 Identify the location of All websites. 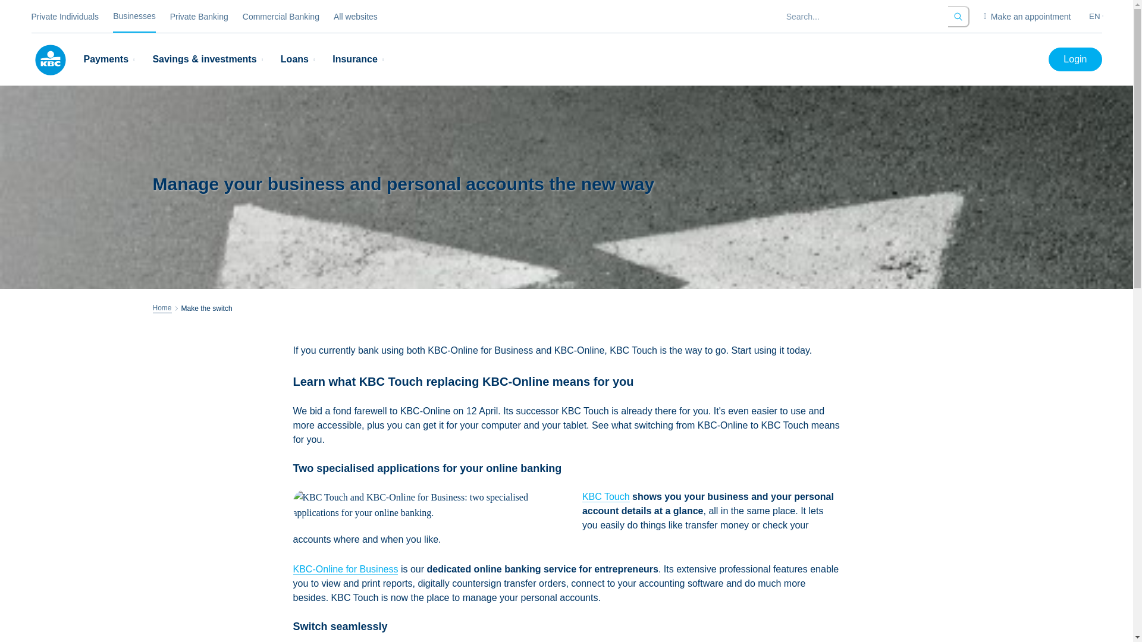
(356, 17).